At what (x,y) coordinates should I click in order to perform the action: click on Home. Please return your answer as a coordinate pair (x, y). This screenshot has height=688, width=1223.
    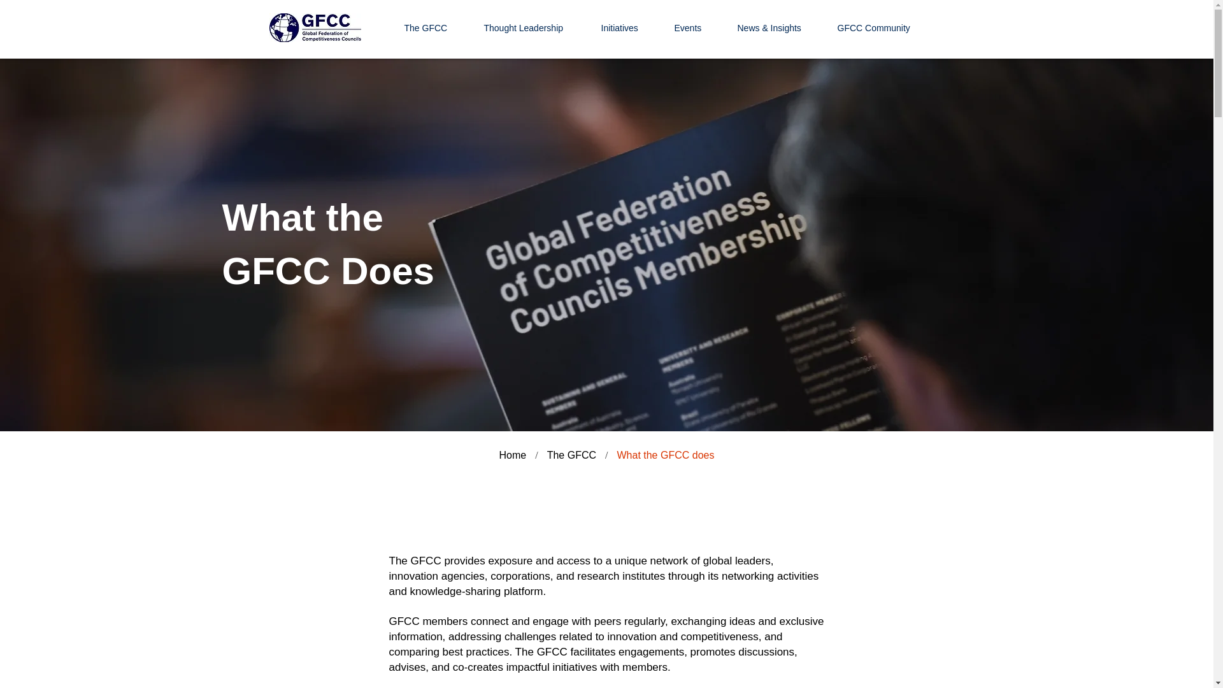
    Looking at the image, I should click on (513, 455).